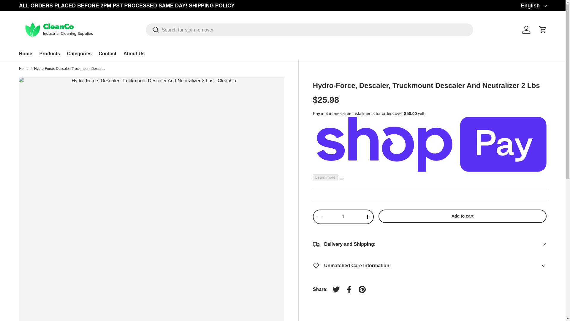  Describe the element at coordinates (349, 289) in the screenshot. I see `Share on Facebook` at that location.